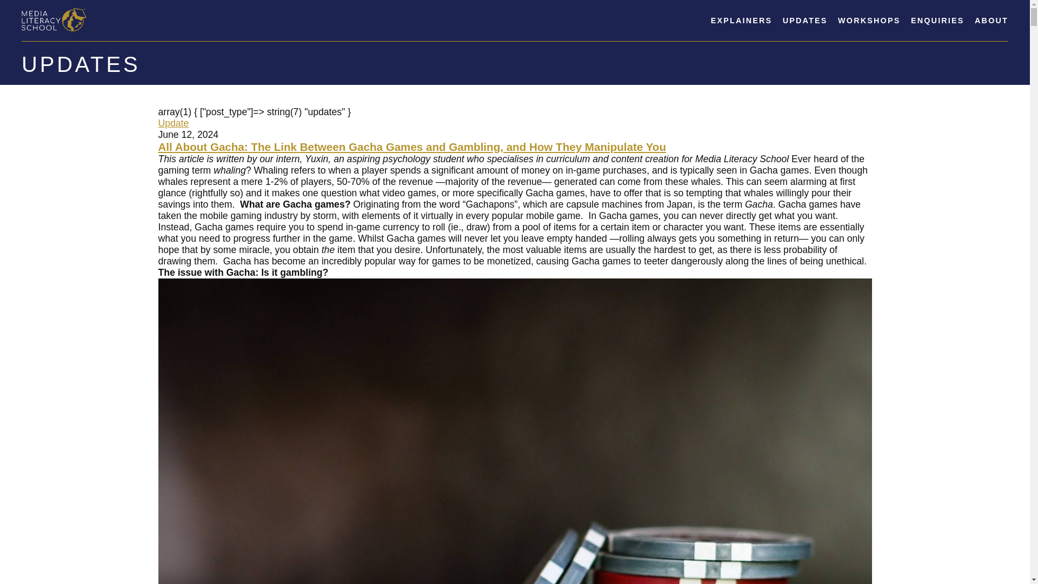 The image size is (1038, 584). What do you see at coordinates (742, 21) in the screenshot?
I see `EXPLAINERS` at bounding box center [742, 21].